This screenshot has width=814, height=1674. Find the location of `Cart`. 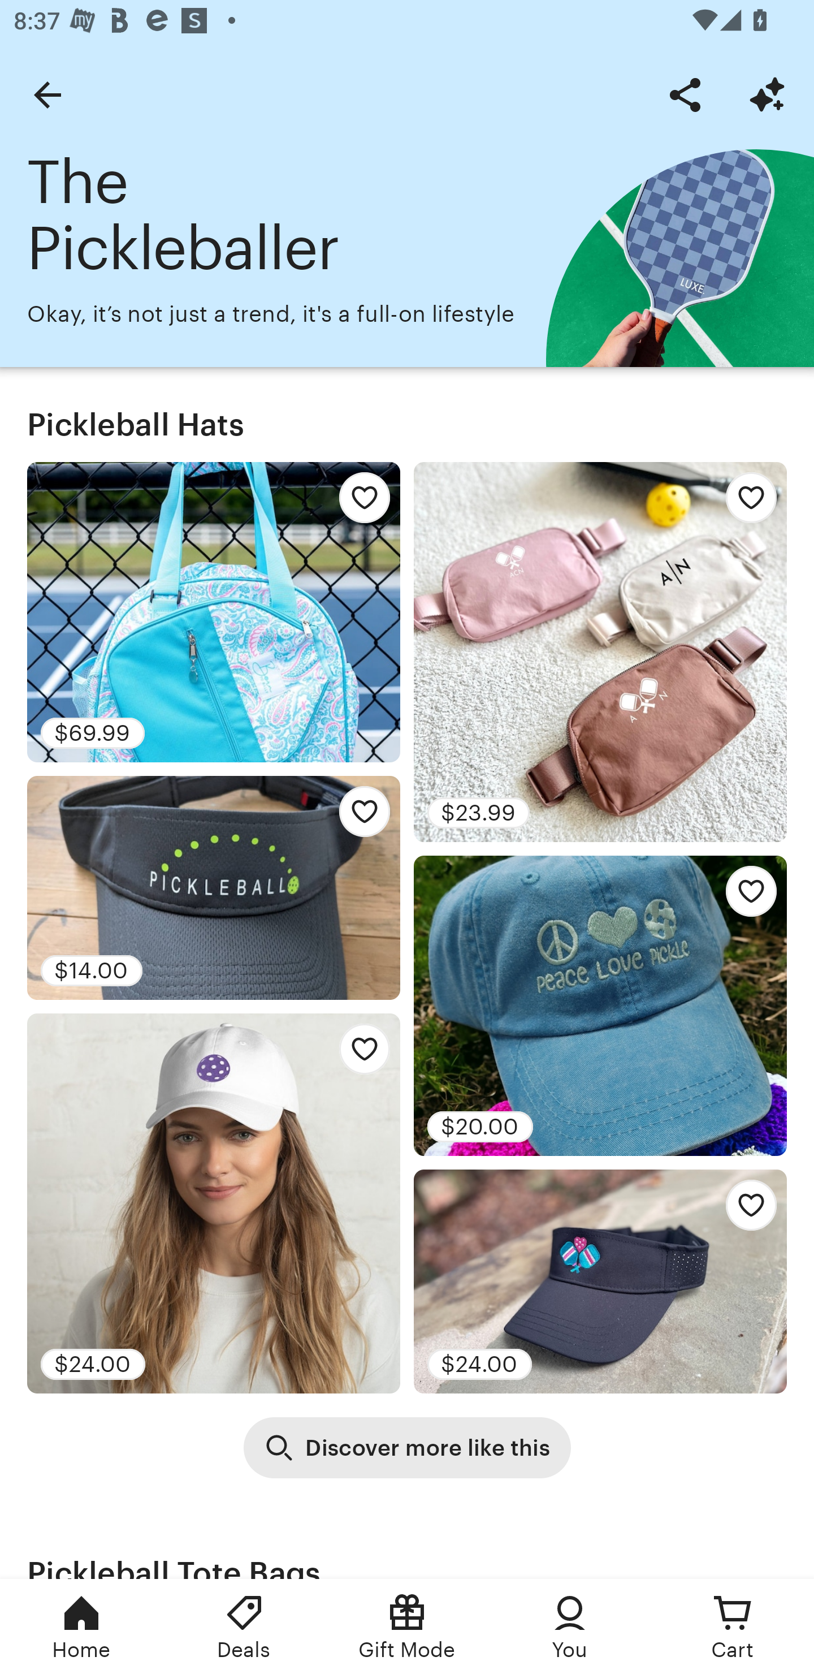

Cart is located at coordinates (733, 1626).